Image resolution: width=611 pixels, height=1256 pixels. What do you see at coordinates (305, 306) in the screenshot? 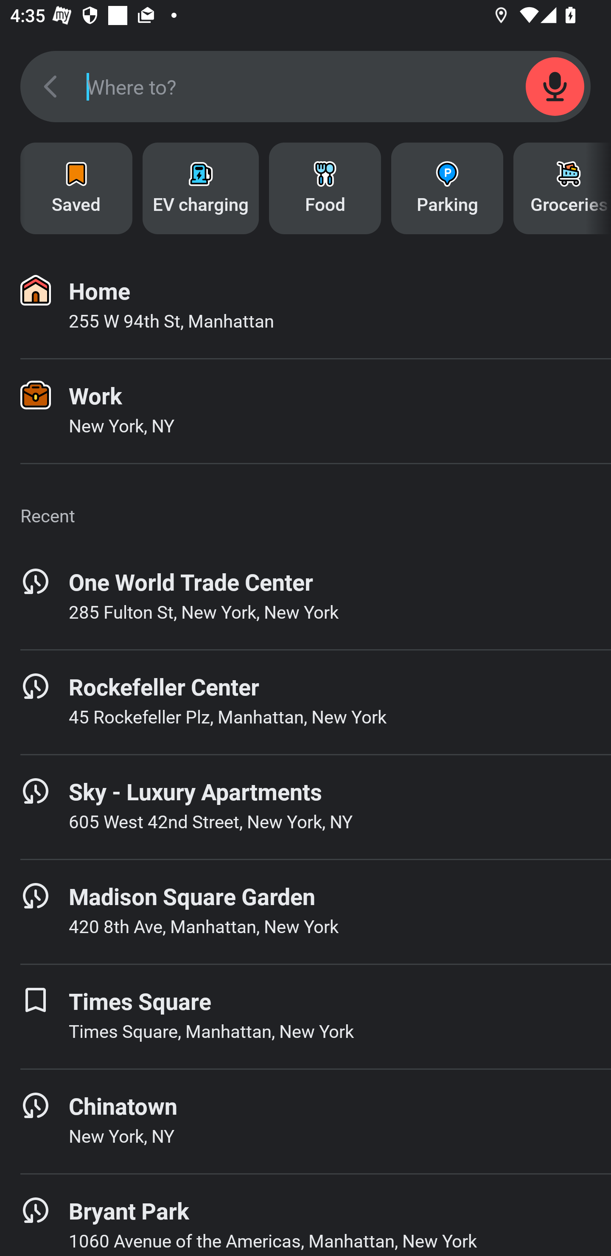
I see `Home 255 W 94th St, Manhattan` at bounding box center [305, 306].